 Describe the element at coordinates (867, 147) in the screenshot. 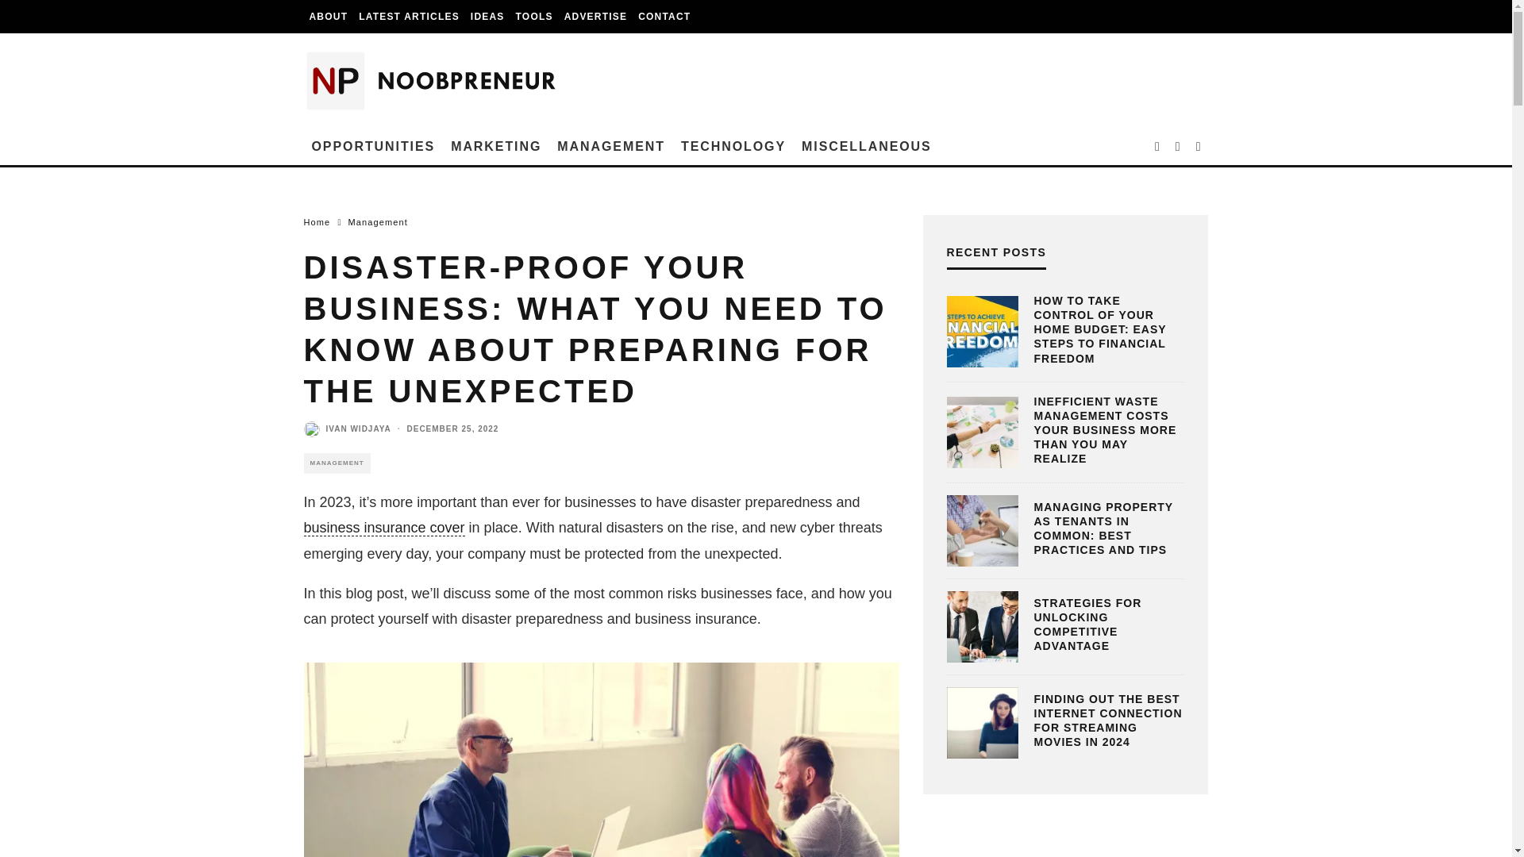

I see `Other Business News and Tips` at that location.